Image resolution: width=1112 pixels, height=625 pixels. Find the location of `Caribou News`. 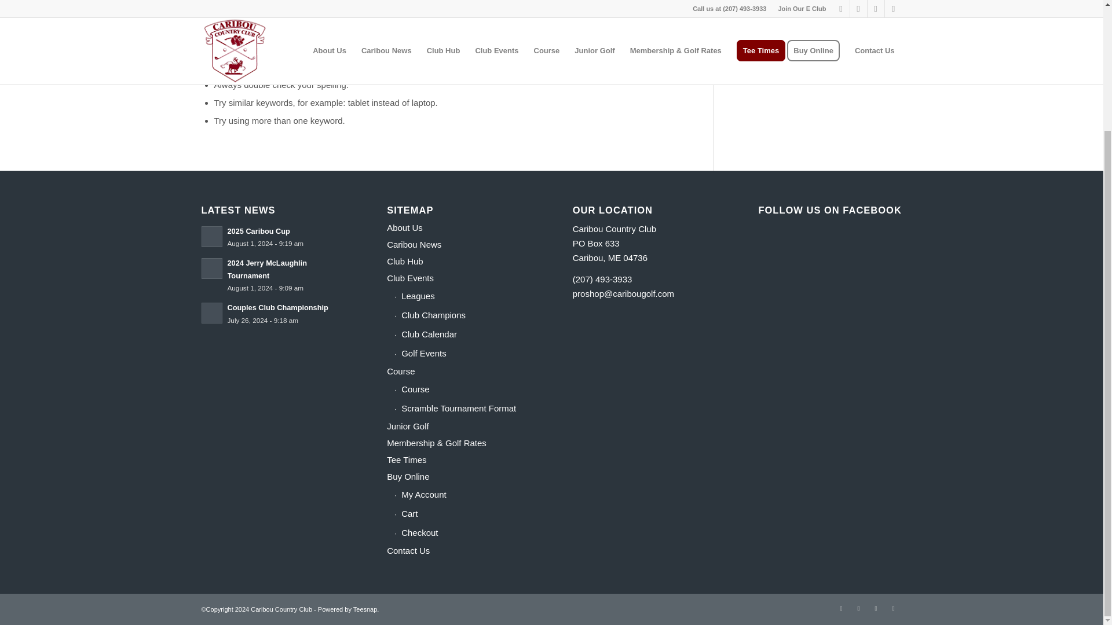

Caribou News is located at coordinates (459, 245).